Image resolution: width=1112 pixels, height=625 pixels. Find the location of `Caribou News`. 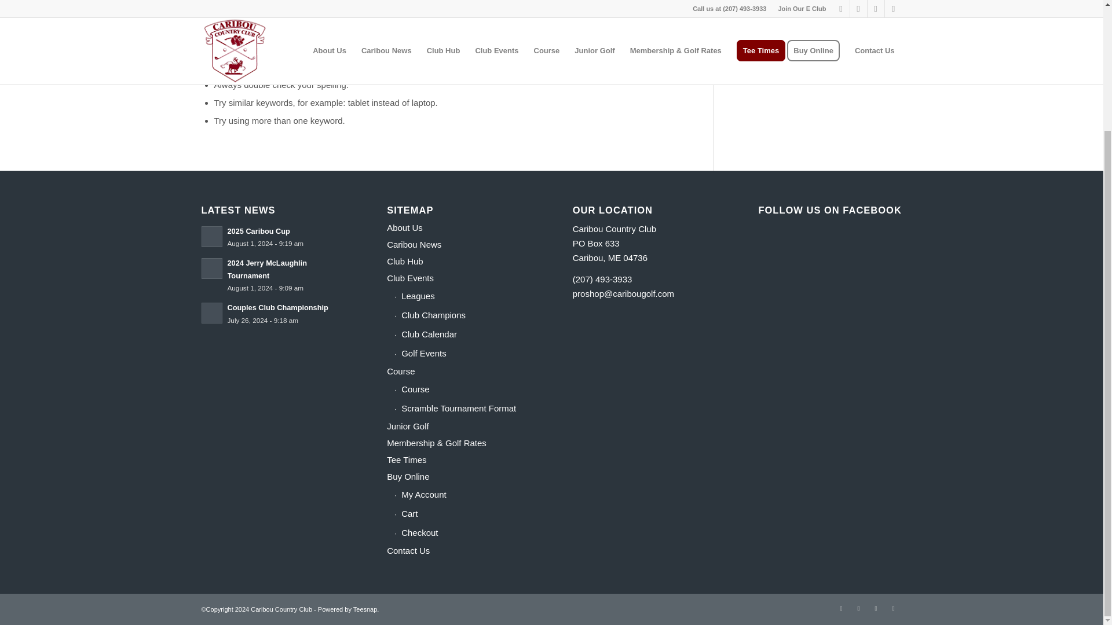

Caribou News is located at coordinates (459, 245).